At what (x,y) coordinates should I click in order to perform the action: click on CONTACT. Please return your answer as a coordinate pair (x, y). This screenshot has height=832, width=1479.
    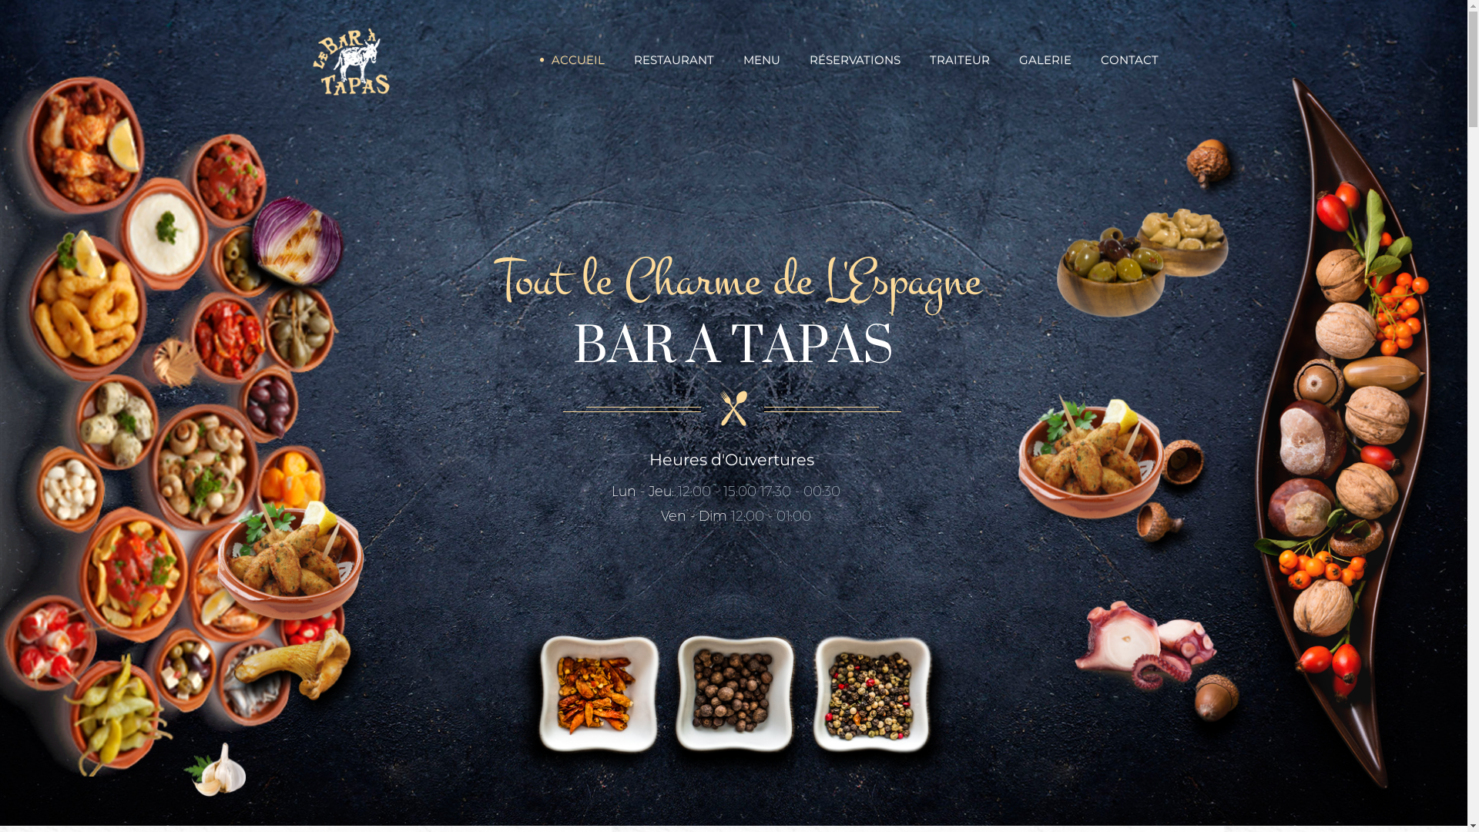
    Looking at the image, I should click on (1129, 60).